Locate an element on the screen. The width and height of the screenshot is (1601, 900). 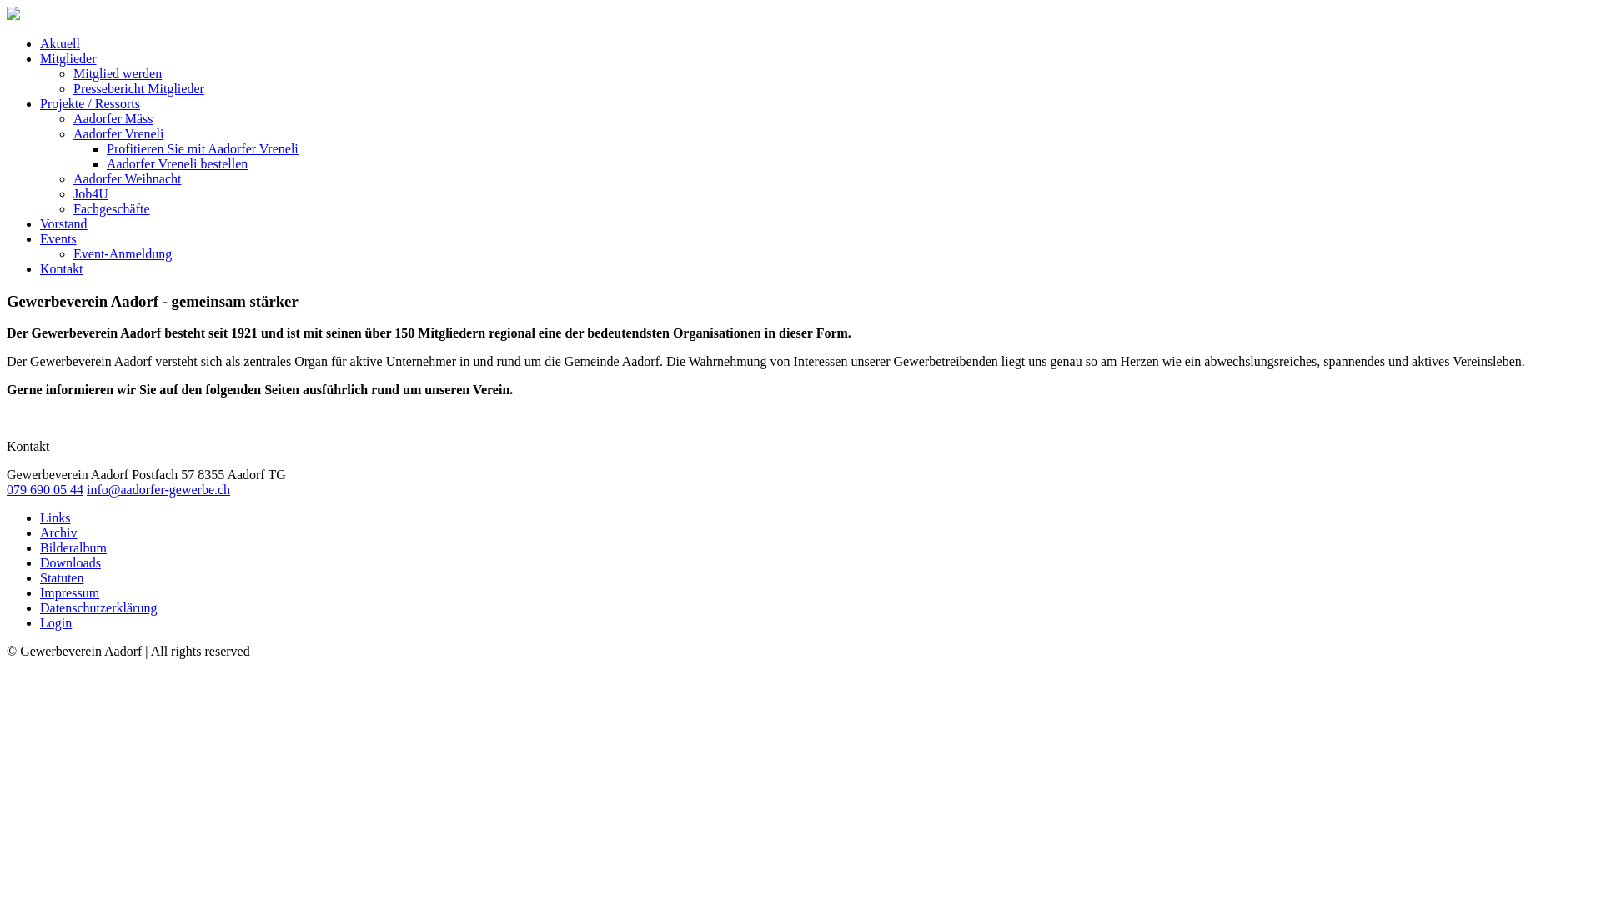
Job4U is located at coordinates (91, 193).